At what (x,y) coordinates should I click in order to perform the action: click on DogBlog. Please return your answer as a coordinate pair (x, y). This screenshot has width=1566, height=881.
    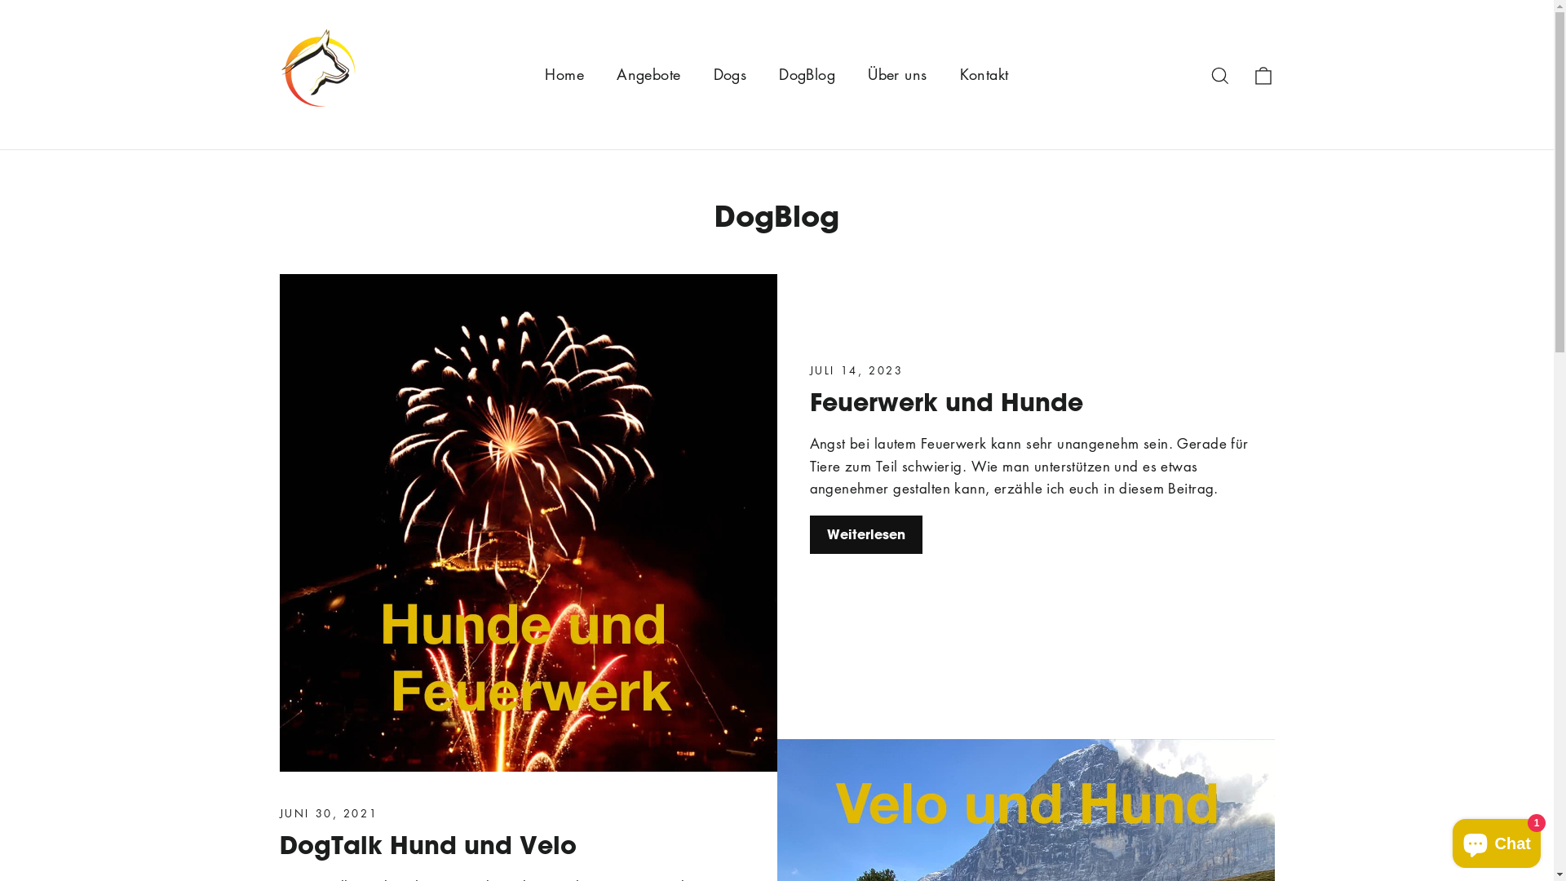
    Looking at the image, I should click on (807, 75).